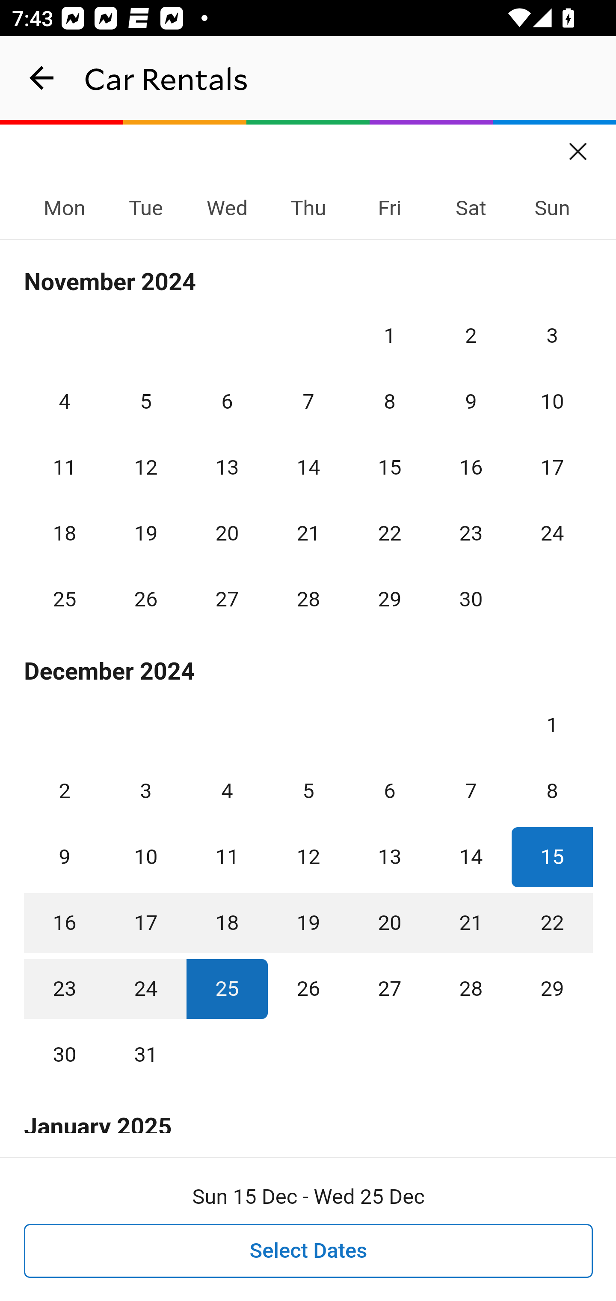 Image resolution: width=616 pixels, height=1301 pixels. Describe the element at coordinates (471, 791) in the screenshot. I see `7 December 2024` at that location.